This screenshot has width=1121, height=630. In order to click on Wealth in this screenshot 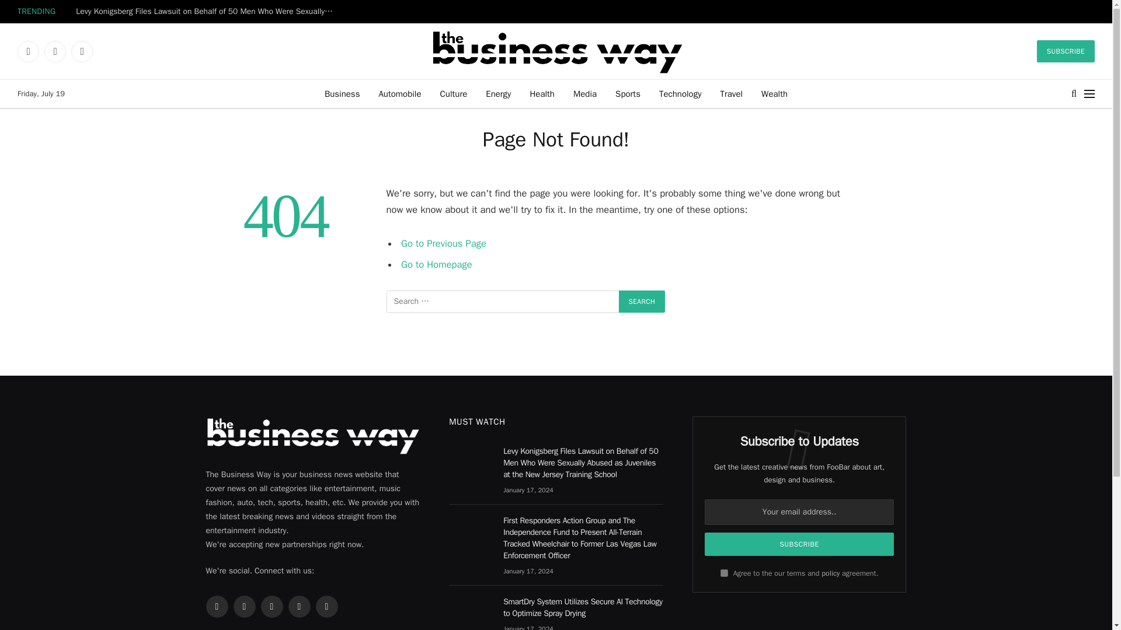, I will do `click(774, 93)`.